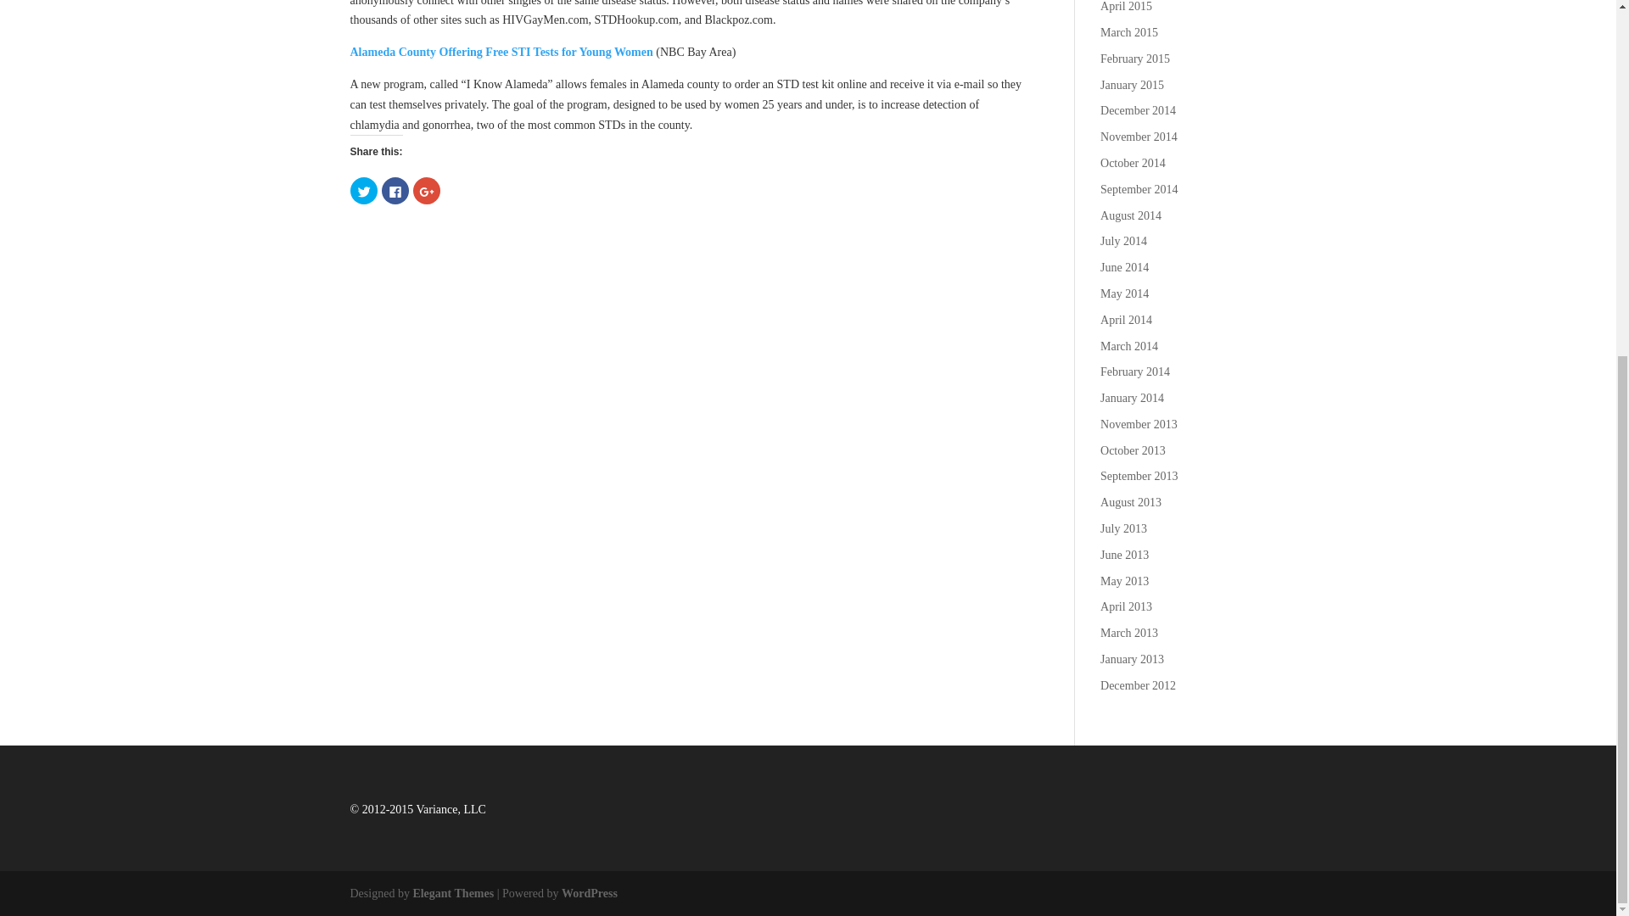 This screenshot has width=1629, height=916. What do you see at coordinates (395, 190) in the screenshot?
I see `Click to share on Facebook` at bounding box center [395, 190].